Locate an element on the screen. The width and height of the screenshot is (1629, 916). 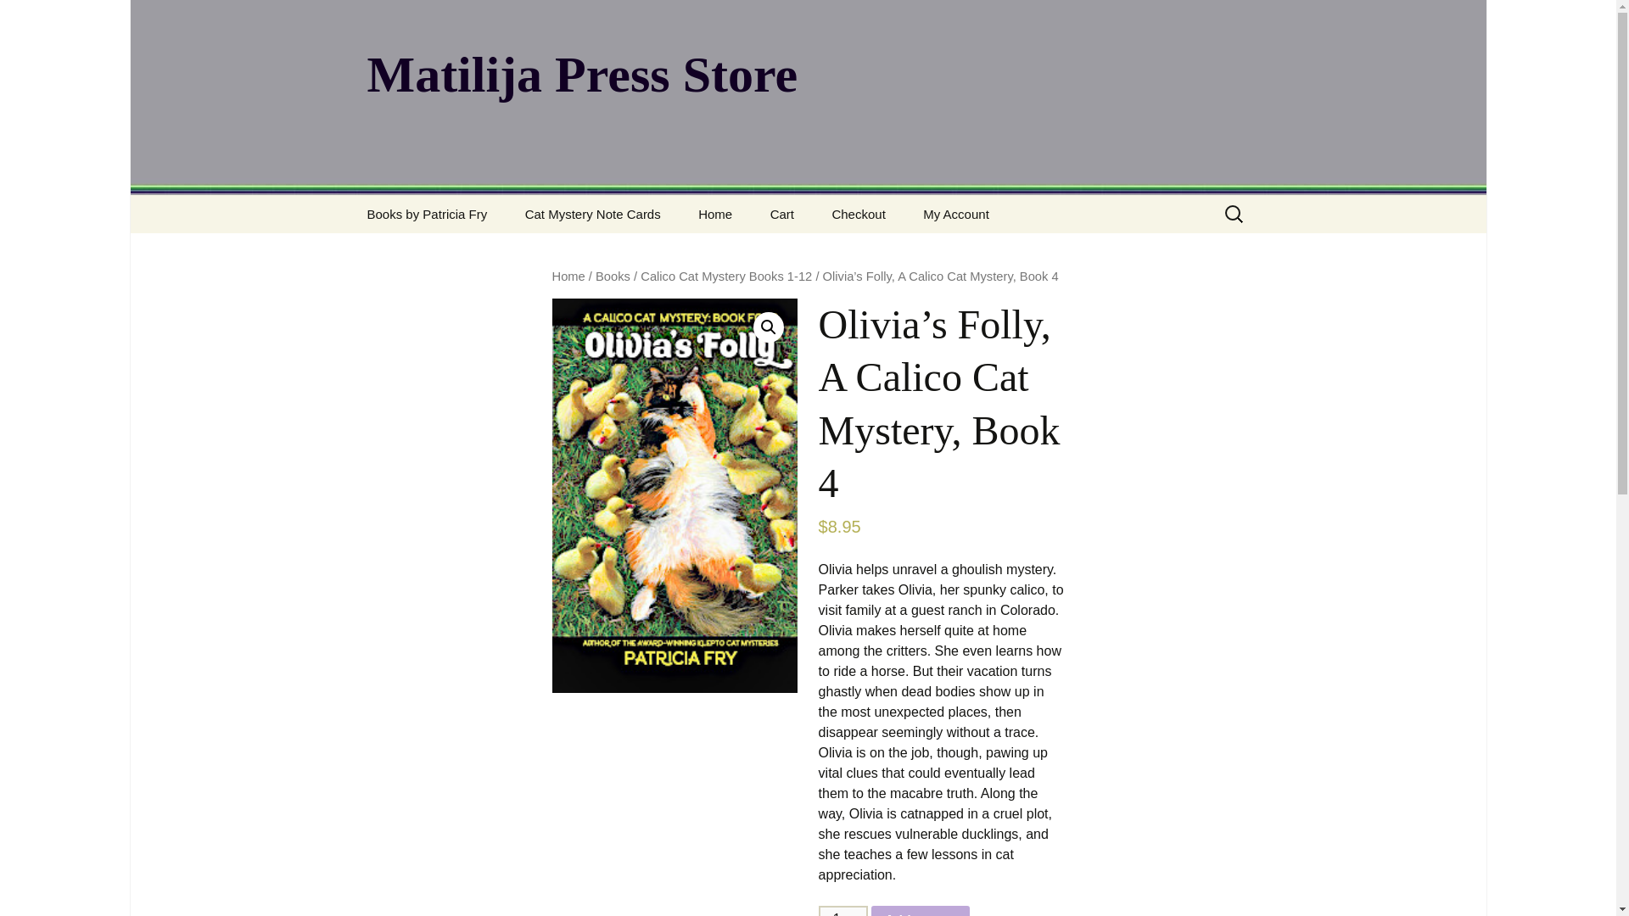
Cart is located at coordinates (782, 214).